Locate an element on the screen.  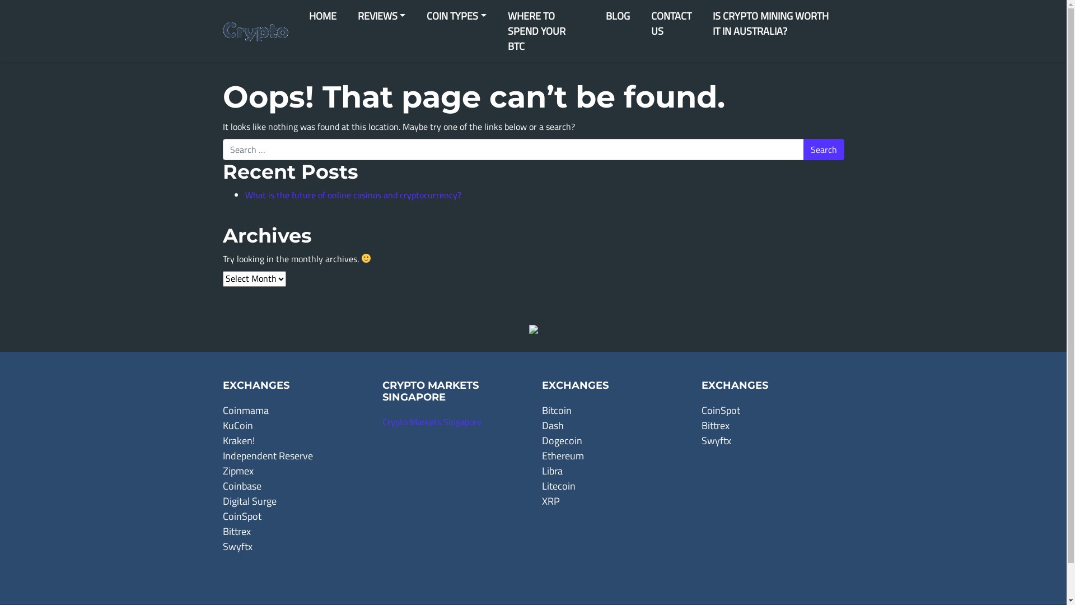
CoinSpot is located at coordinates (720, 410).